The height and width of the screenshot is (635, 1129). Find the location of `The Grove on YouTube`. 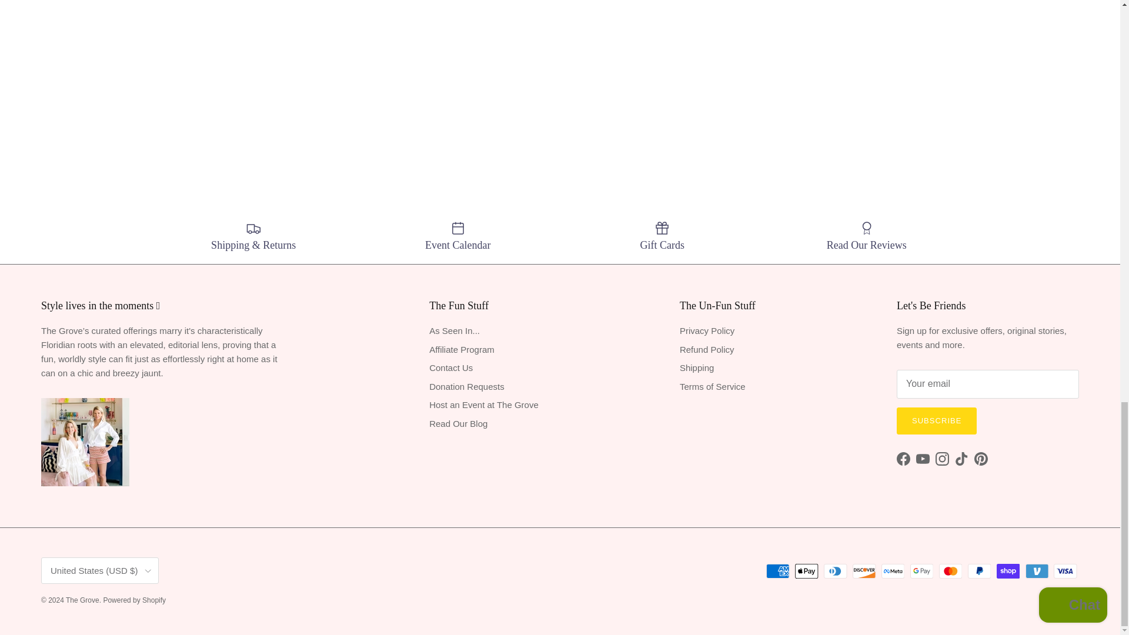

The Grove on YouTube is located at coordinates (922, 459).